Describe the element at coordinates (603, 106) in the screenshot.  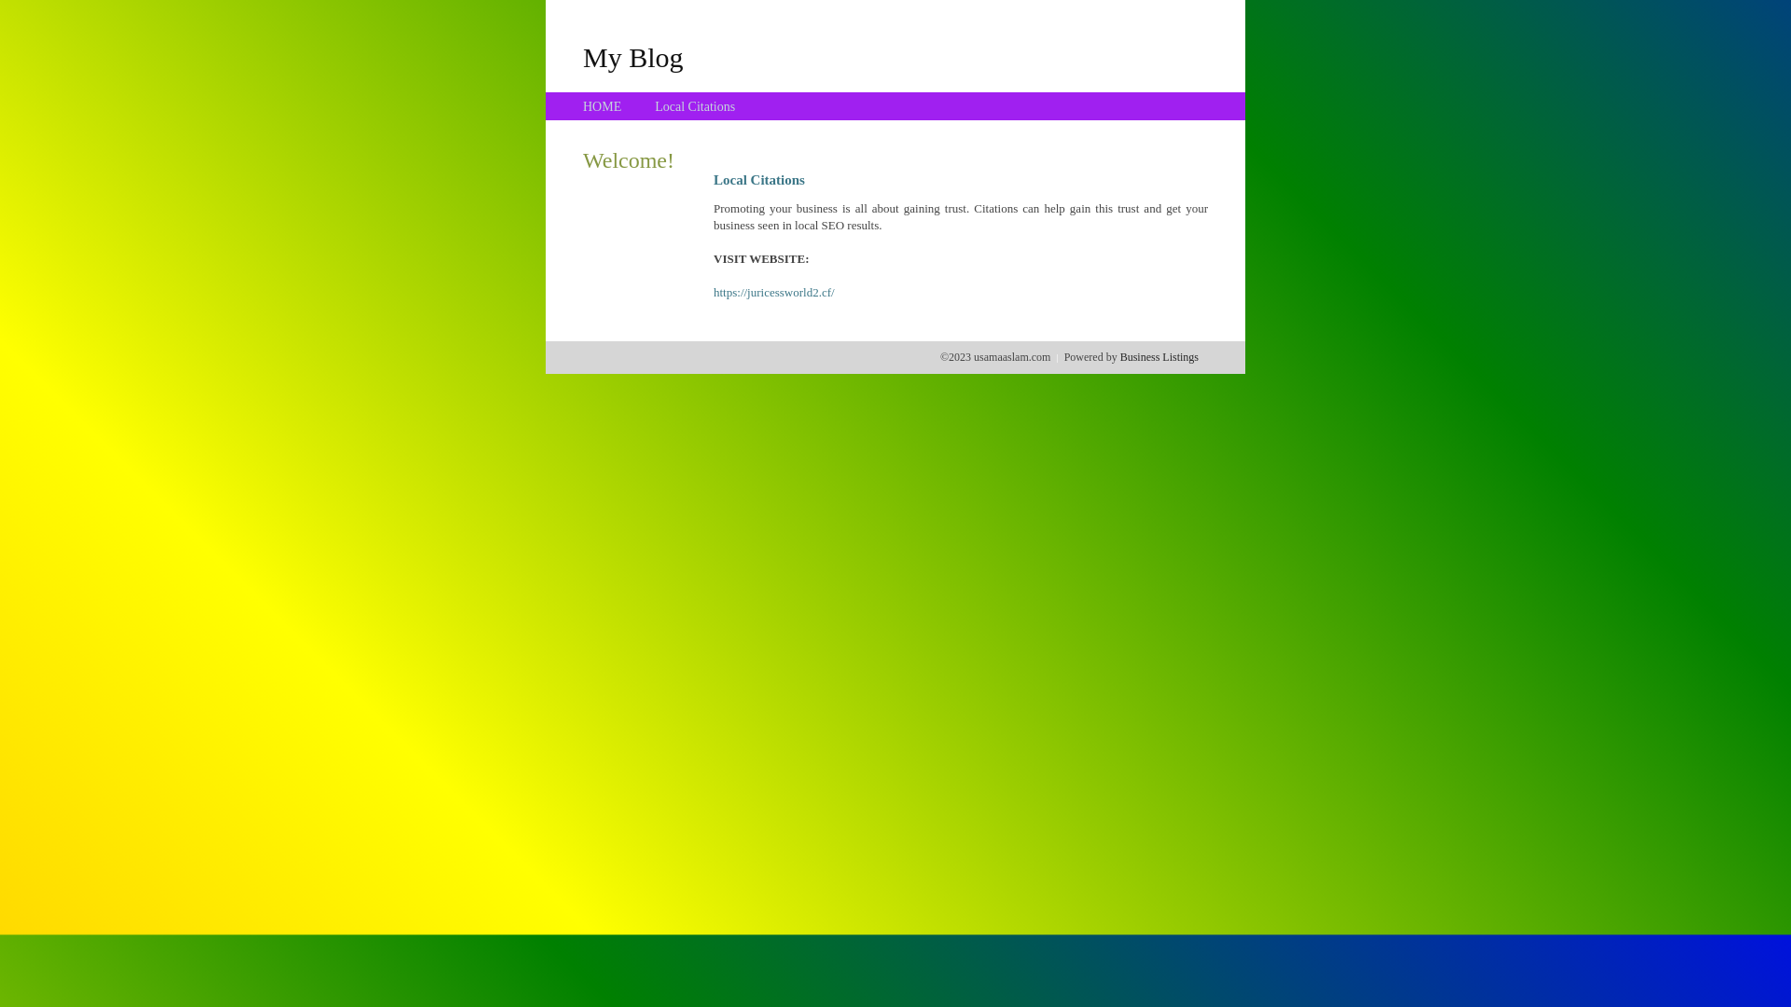
I see `HOME` at that location.